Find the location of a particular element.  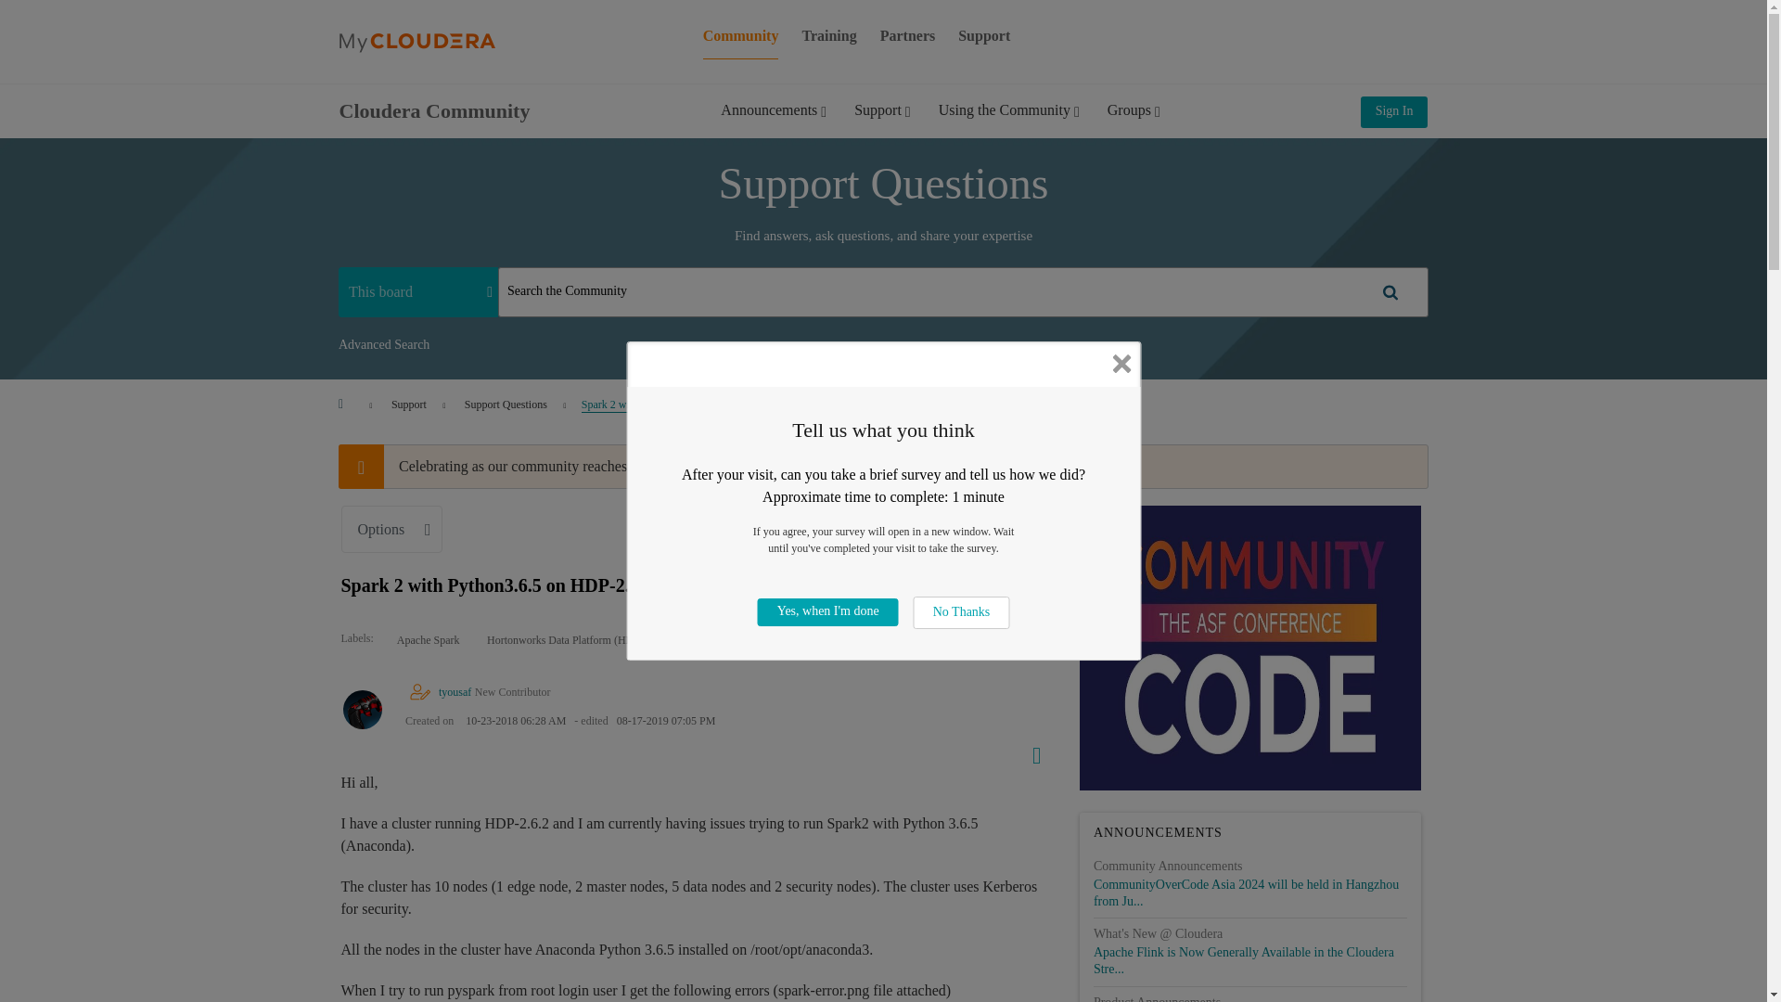

Announcements is located at coordinates (774, 123).